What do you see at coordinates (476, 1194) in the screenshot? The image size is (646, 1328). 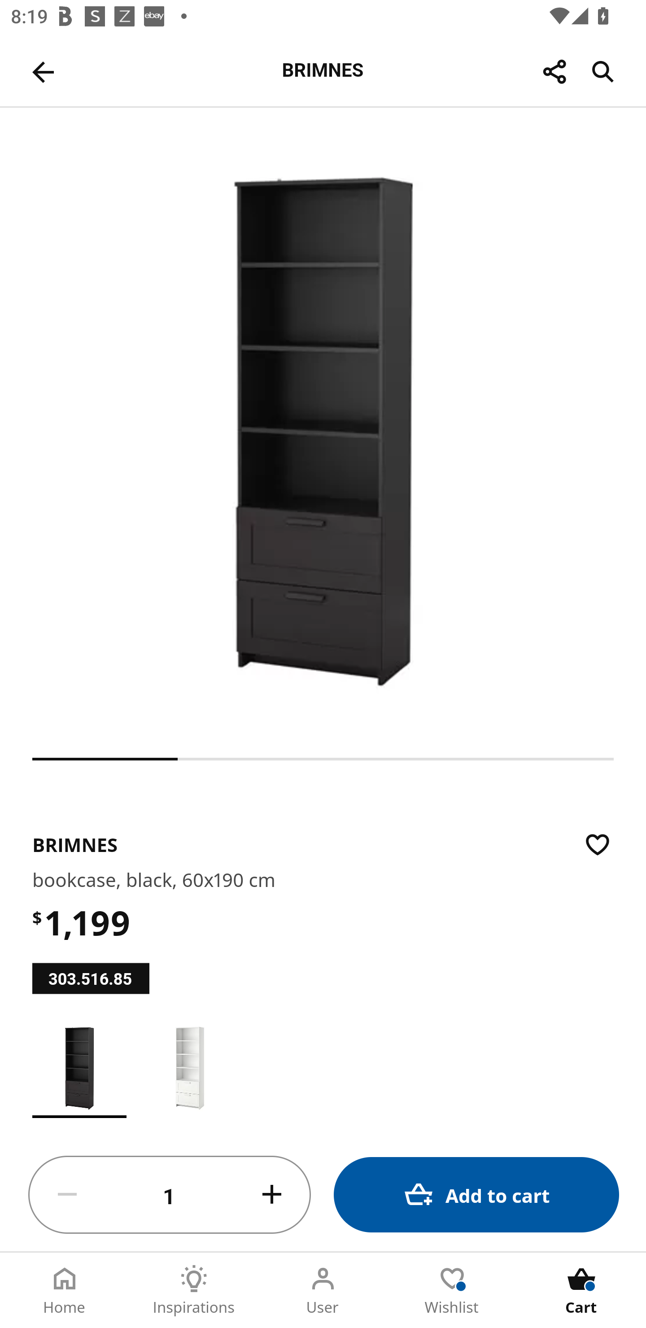 I see `Add to cart` at bounding box center [476, 1194].